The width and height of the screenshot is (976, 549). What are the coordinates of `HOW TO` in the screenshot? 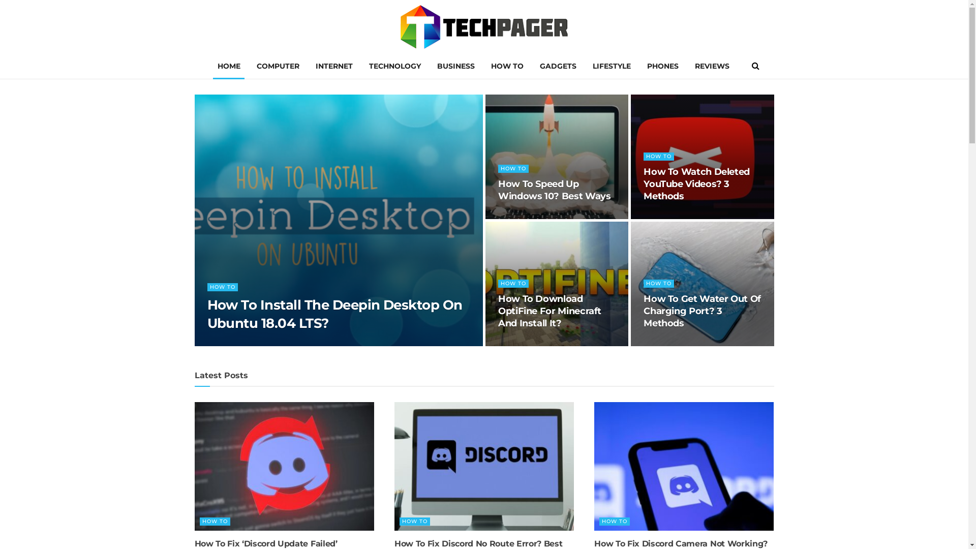 It's located at (507, 66).